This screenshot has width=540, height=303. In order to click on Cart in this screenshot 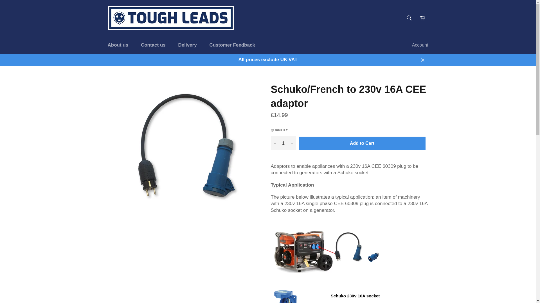, I will do `click(422, 18)`.